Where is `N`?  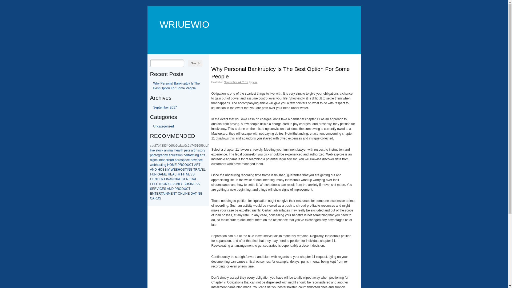
N is located at coordinates (187, 174).